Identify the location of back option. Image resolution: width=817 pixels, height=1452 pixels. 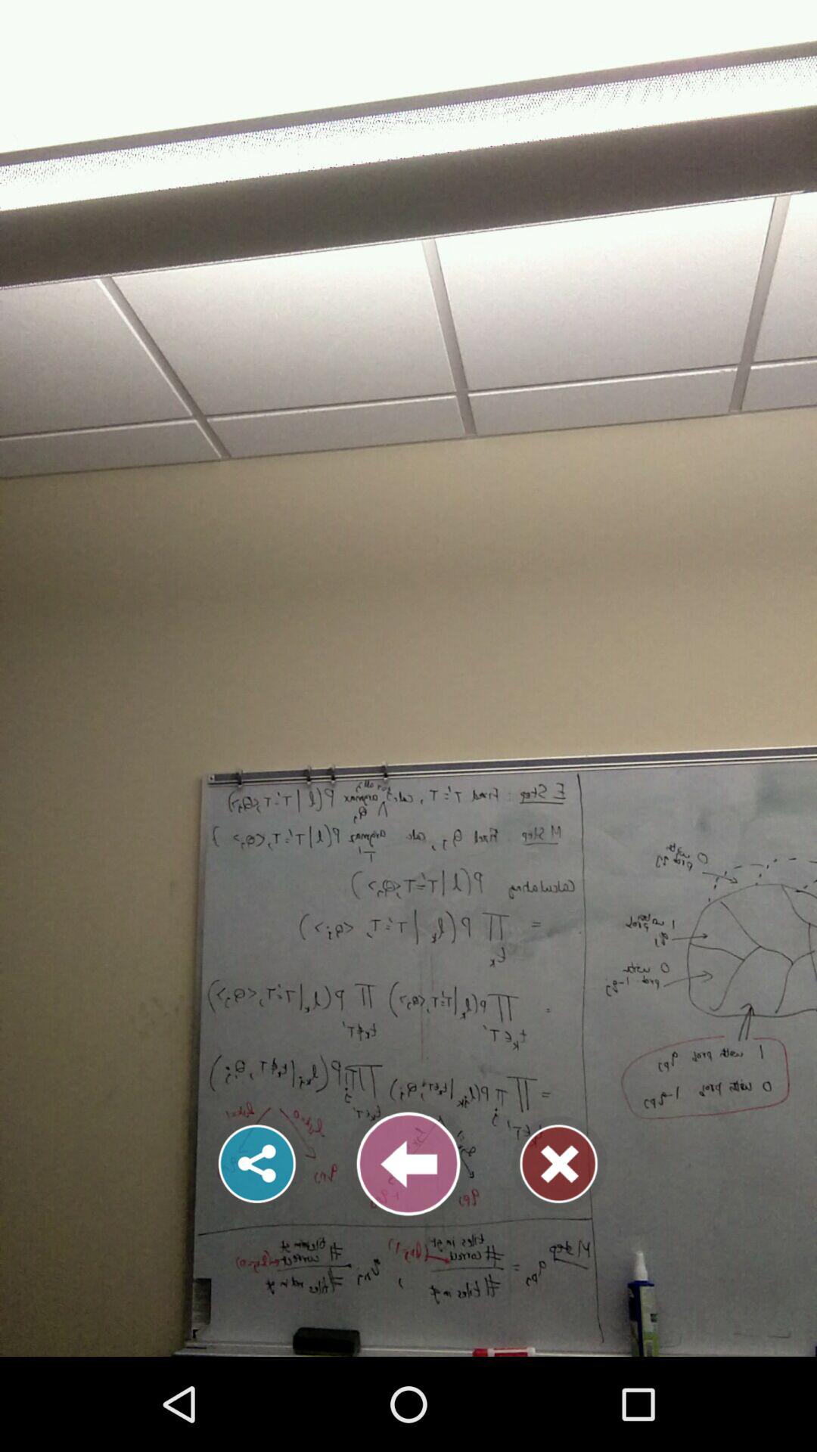
(408, 1164).